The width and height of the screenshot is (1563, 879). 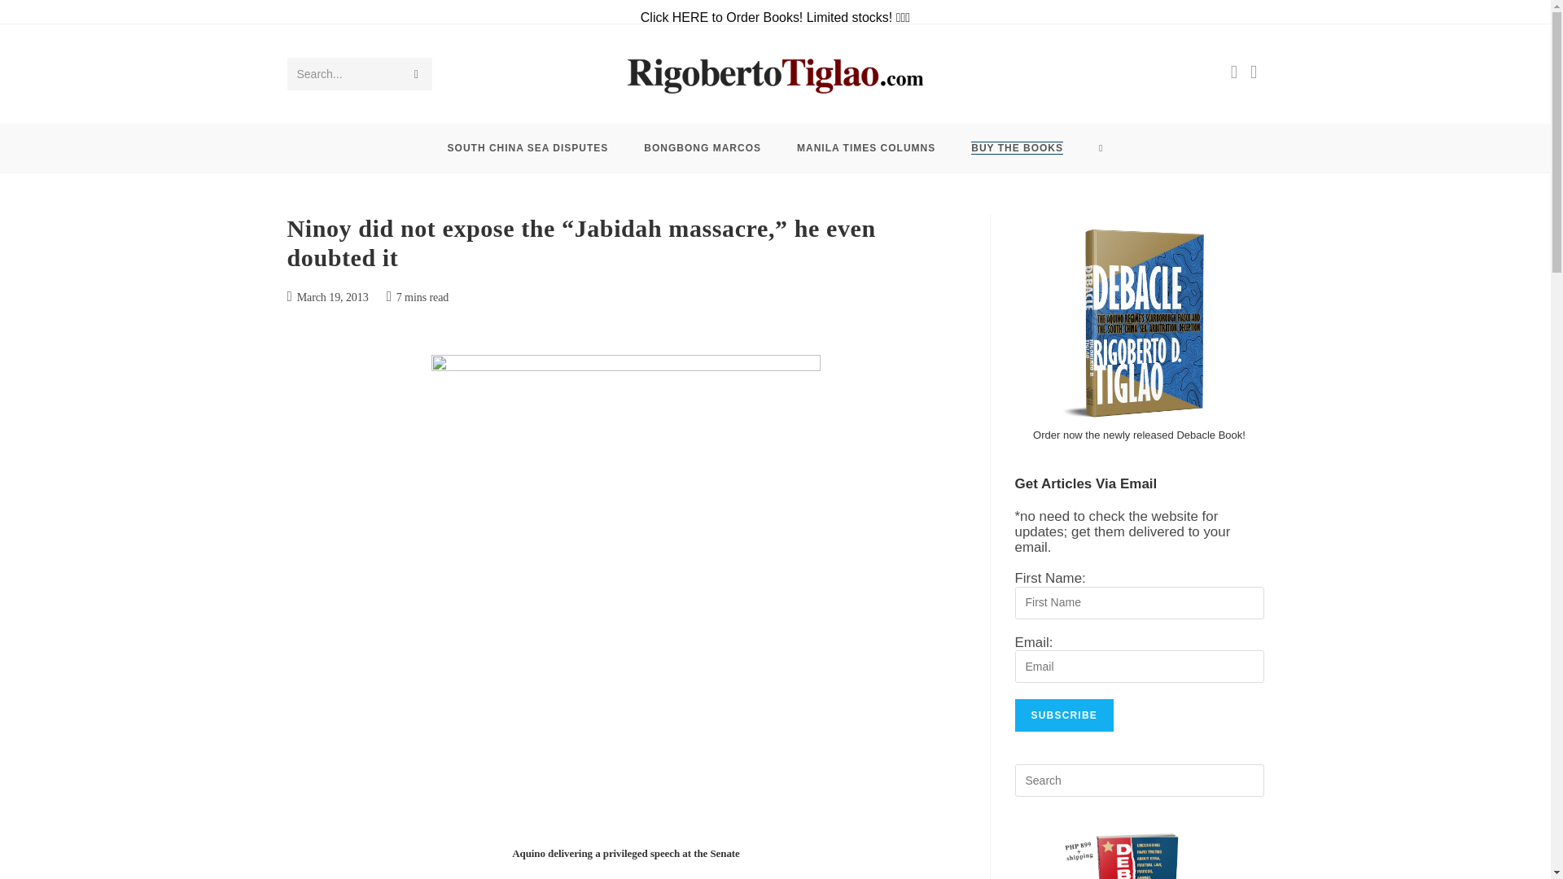 I want to click on Delivery fee included!, so click(x=1018, y=148).